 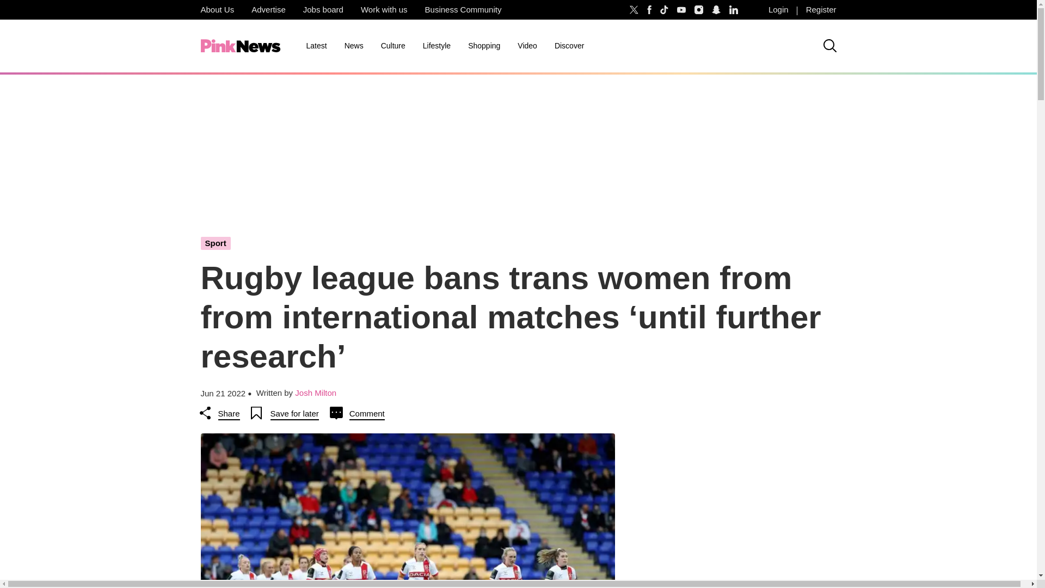 I want to click on Advertise, so click(x=268, y=10).